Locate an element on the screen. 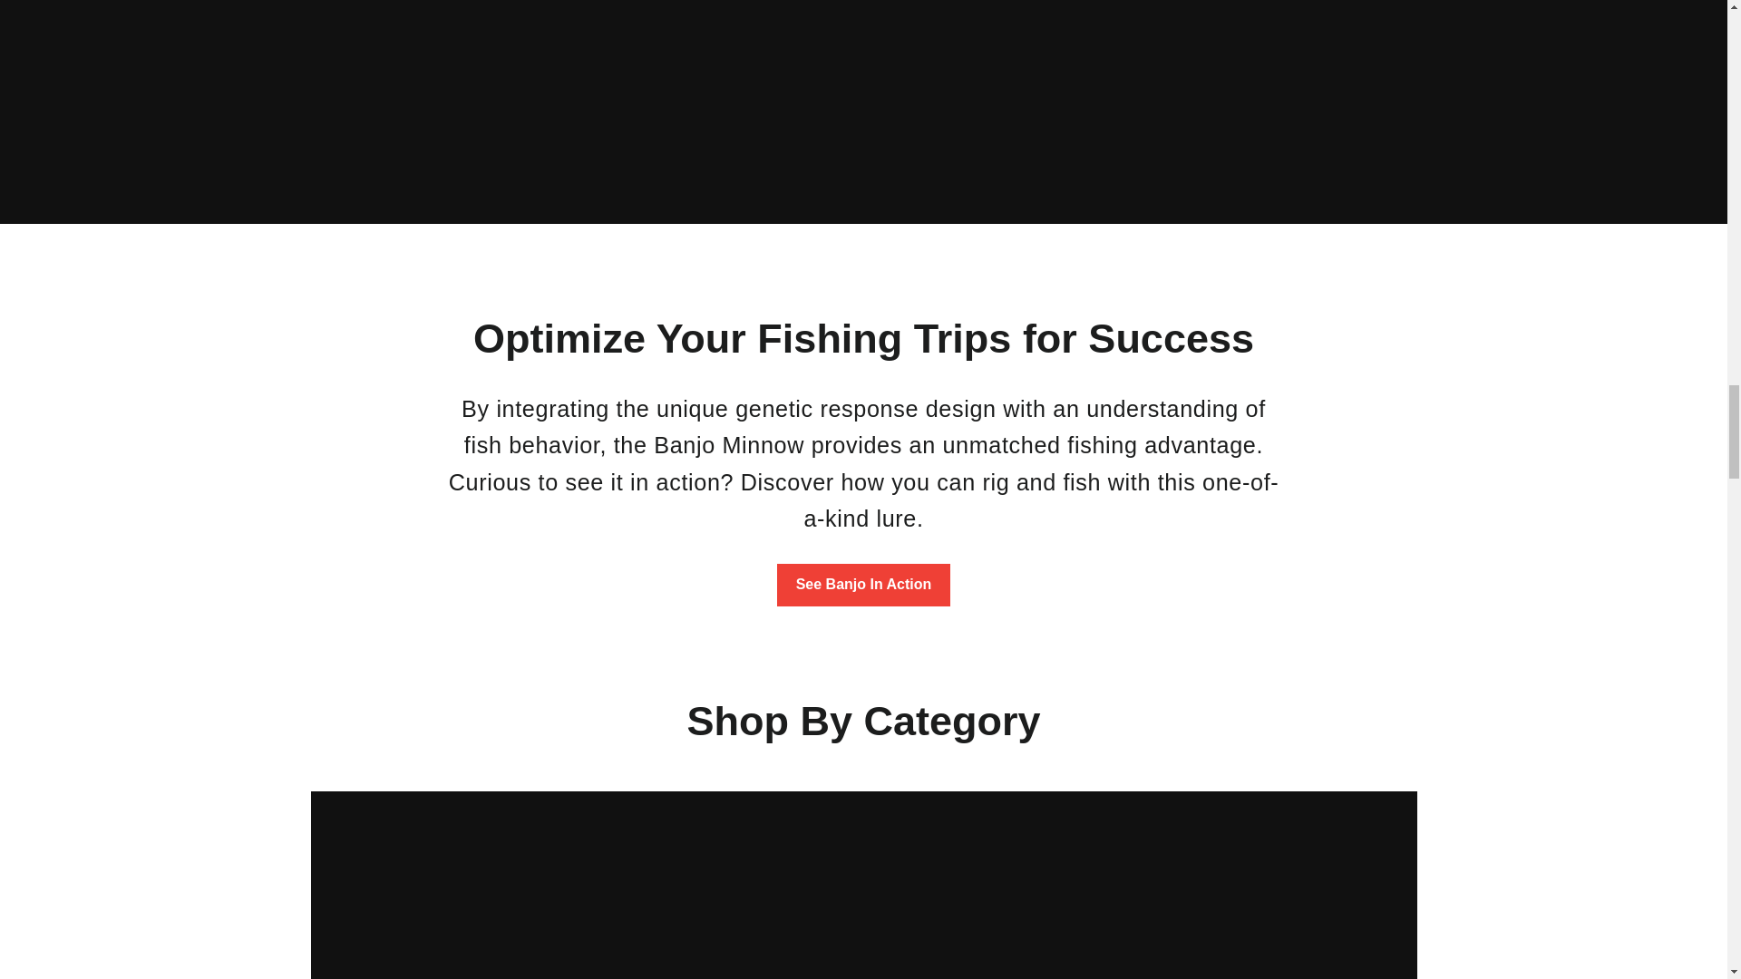  See Banjo In Action is located at coordinates (863, 585).